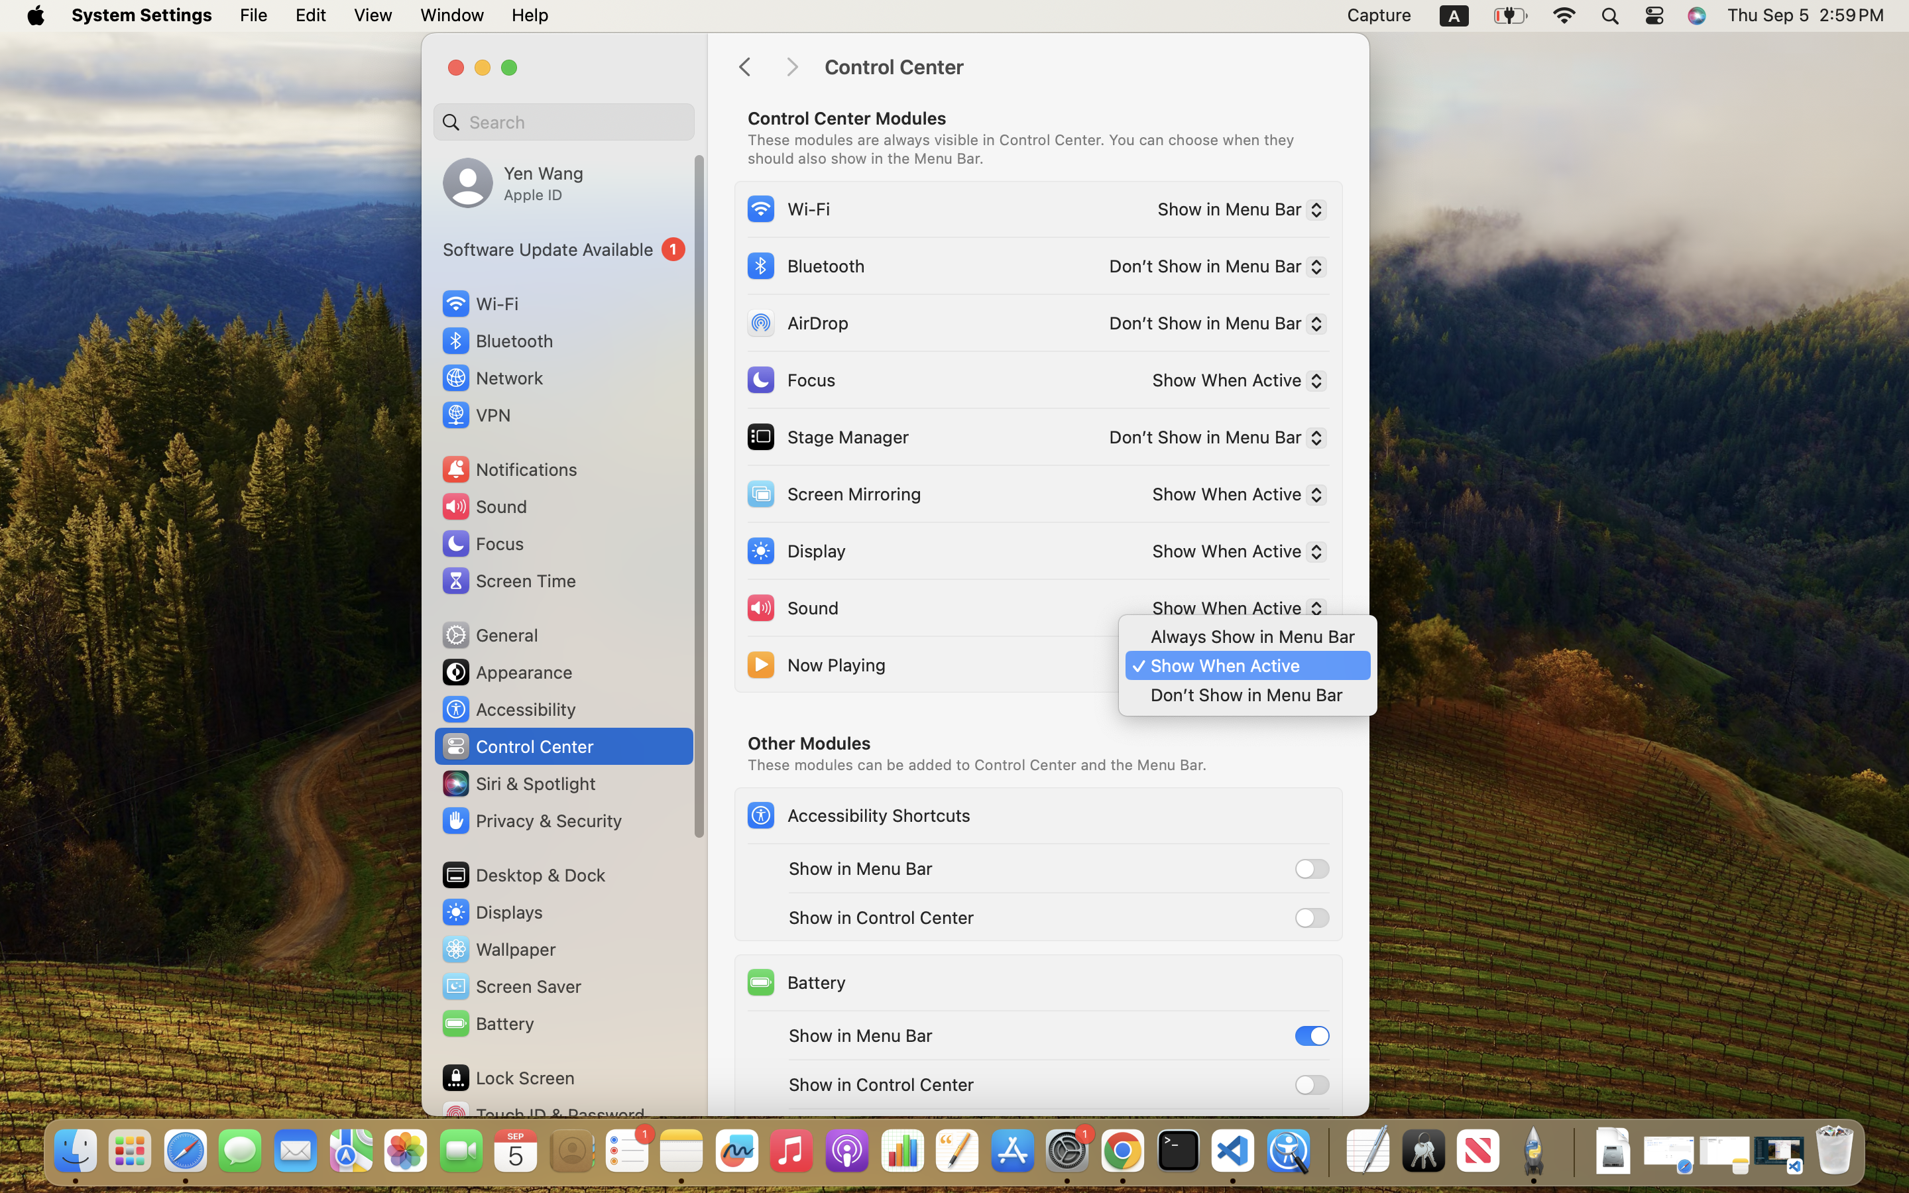 The image size is (1909, 1193). I want to click on Sound, so click(792, 607).